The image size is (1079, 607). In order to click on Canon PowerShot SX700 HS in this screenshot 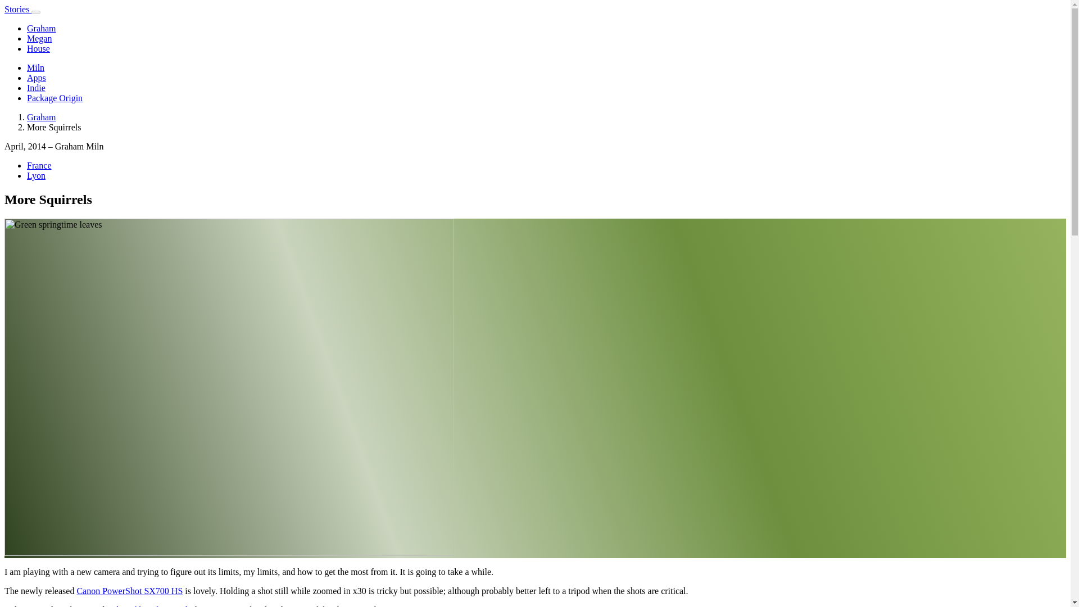, I will do `click(129, 591)`.